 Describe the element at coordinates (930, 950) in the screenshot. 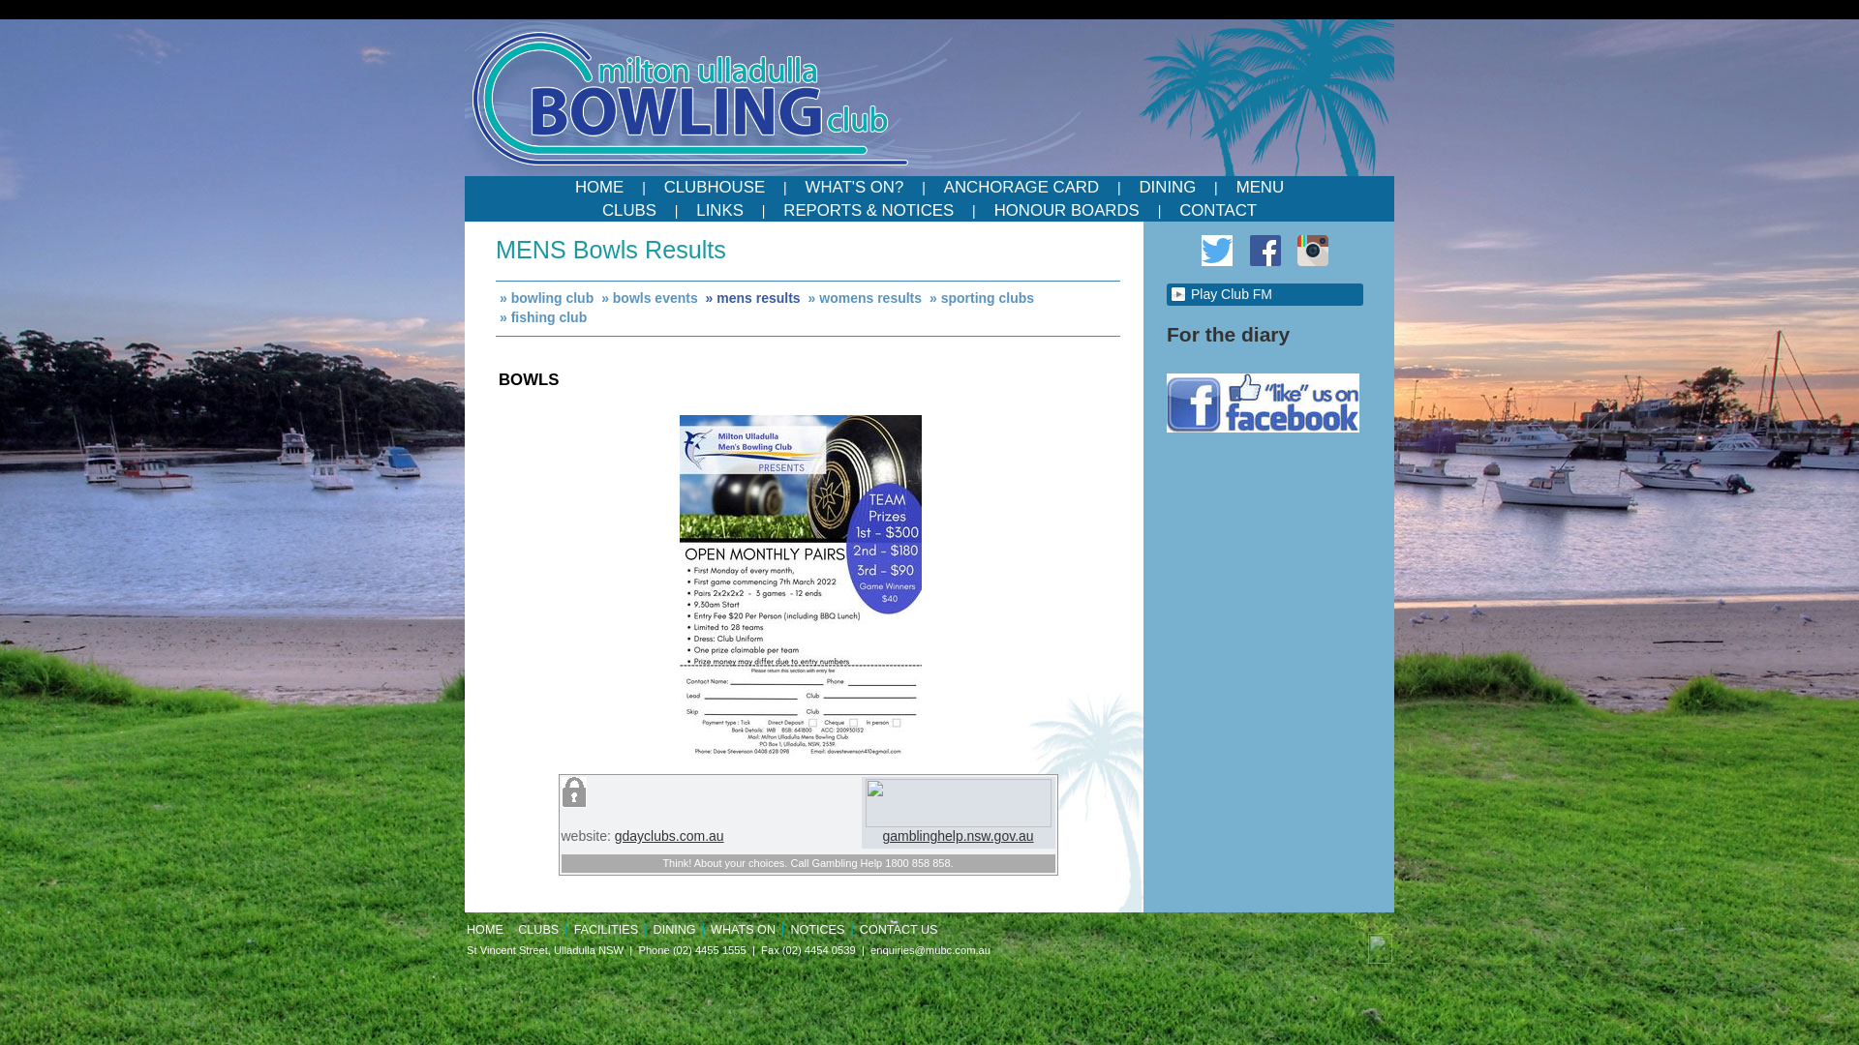

I see `enquiries@mubc.com.au` at that location.